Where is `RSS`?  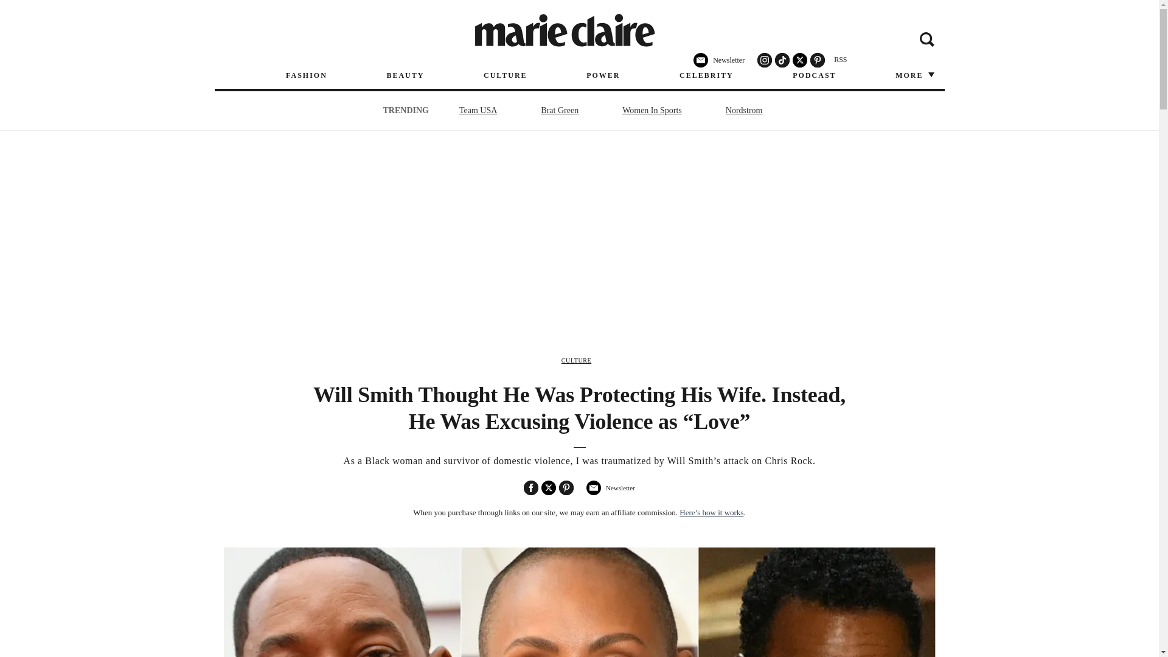 RSS is located at coordinates (840, 59).